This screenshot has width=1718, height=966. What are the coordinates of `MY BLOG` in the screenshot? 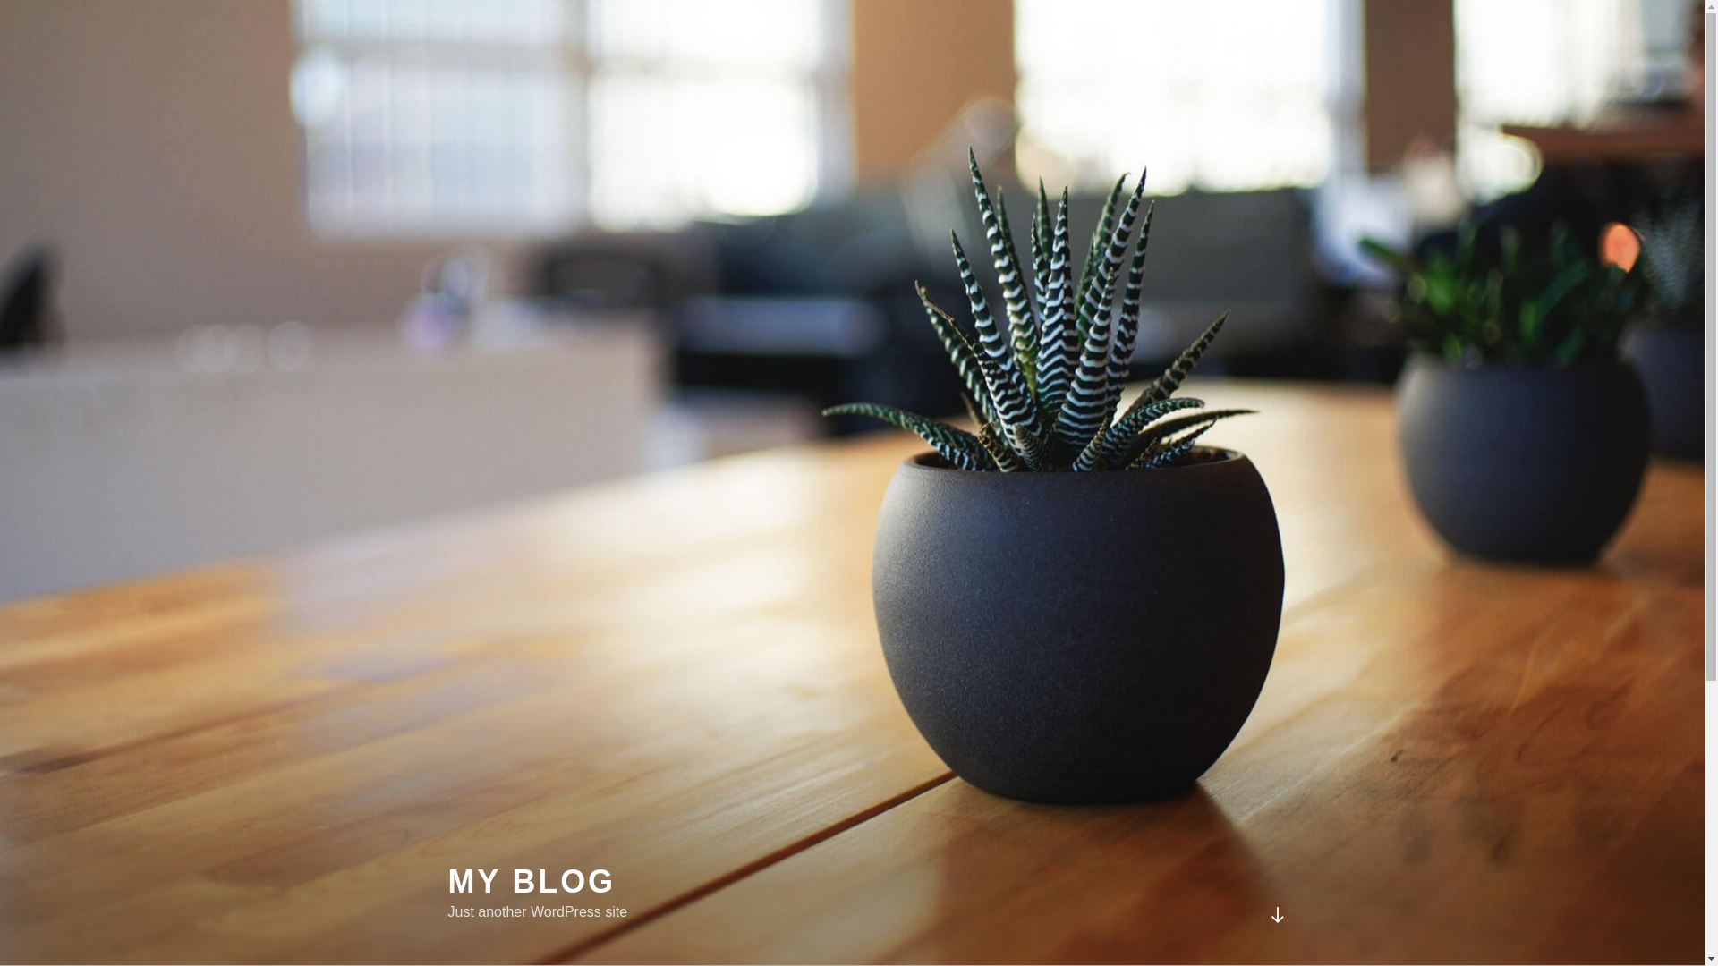 It's located at (532, 882).